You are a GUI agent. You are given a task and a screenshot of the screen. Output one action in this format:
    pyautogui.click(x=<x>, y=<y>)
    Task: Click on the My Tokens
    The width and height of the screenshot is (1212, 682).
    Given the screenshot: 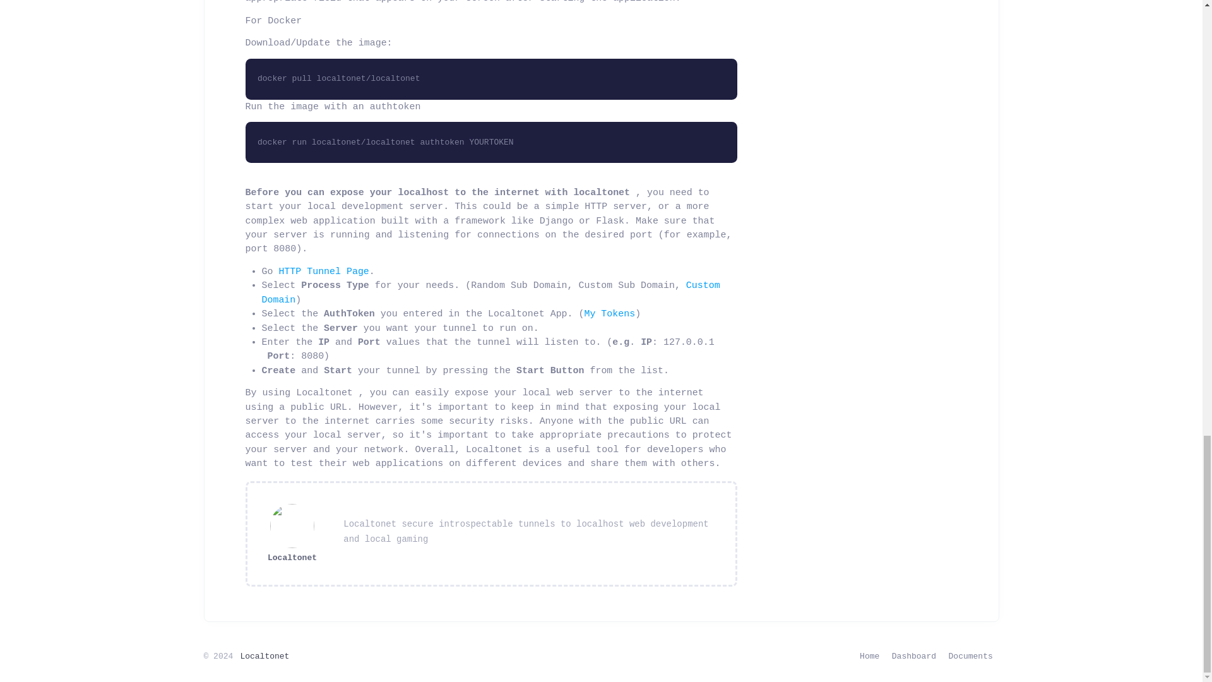 What is the action you would take?
    pyautogui.click(x=610, y=314)
    